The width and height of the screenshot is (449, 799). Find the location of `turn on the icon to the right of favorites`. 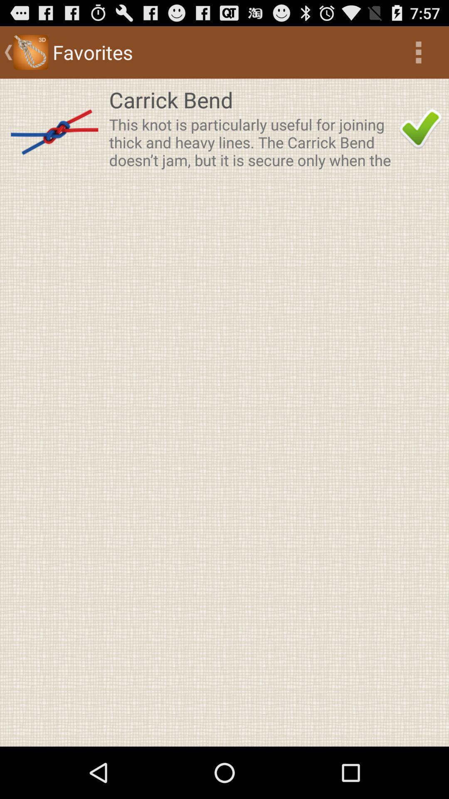

turn on the icon to the right of favorites is located at coordinates (418, 52).